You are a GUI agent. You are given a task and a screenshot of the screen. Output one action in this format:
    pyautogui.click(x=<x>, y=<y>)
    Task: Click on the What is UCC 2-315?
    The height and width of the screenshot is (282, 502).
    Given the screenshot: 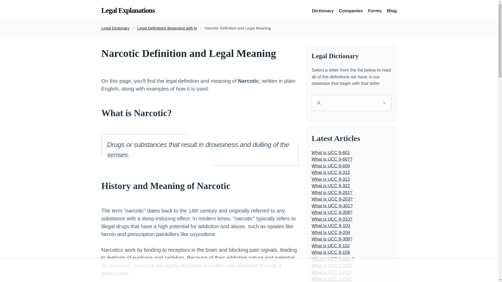 What is the action you would take?
    pyautogui.click(x=351, y=266)
    